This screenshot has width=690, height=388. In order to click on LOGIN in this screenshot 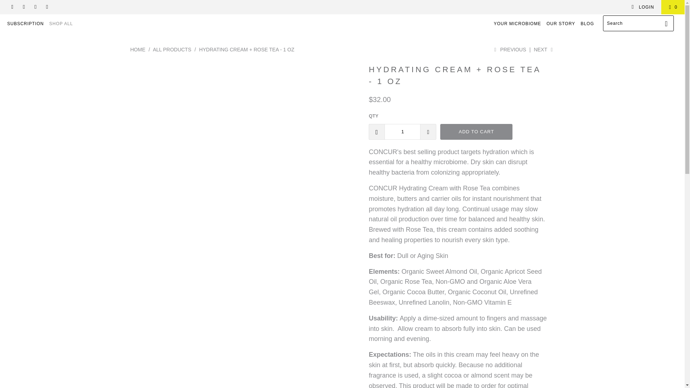, I will do `click(643, 7)`.